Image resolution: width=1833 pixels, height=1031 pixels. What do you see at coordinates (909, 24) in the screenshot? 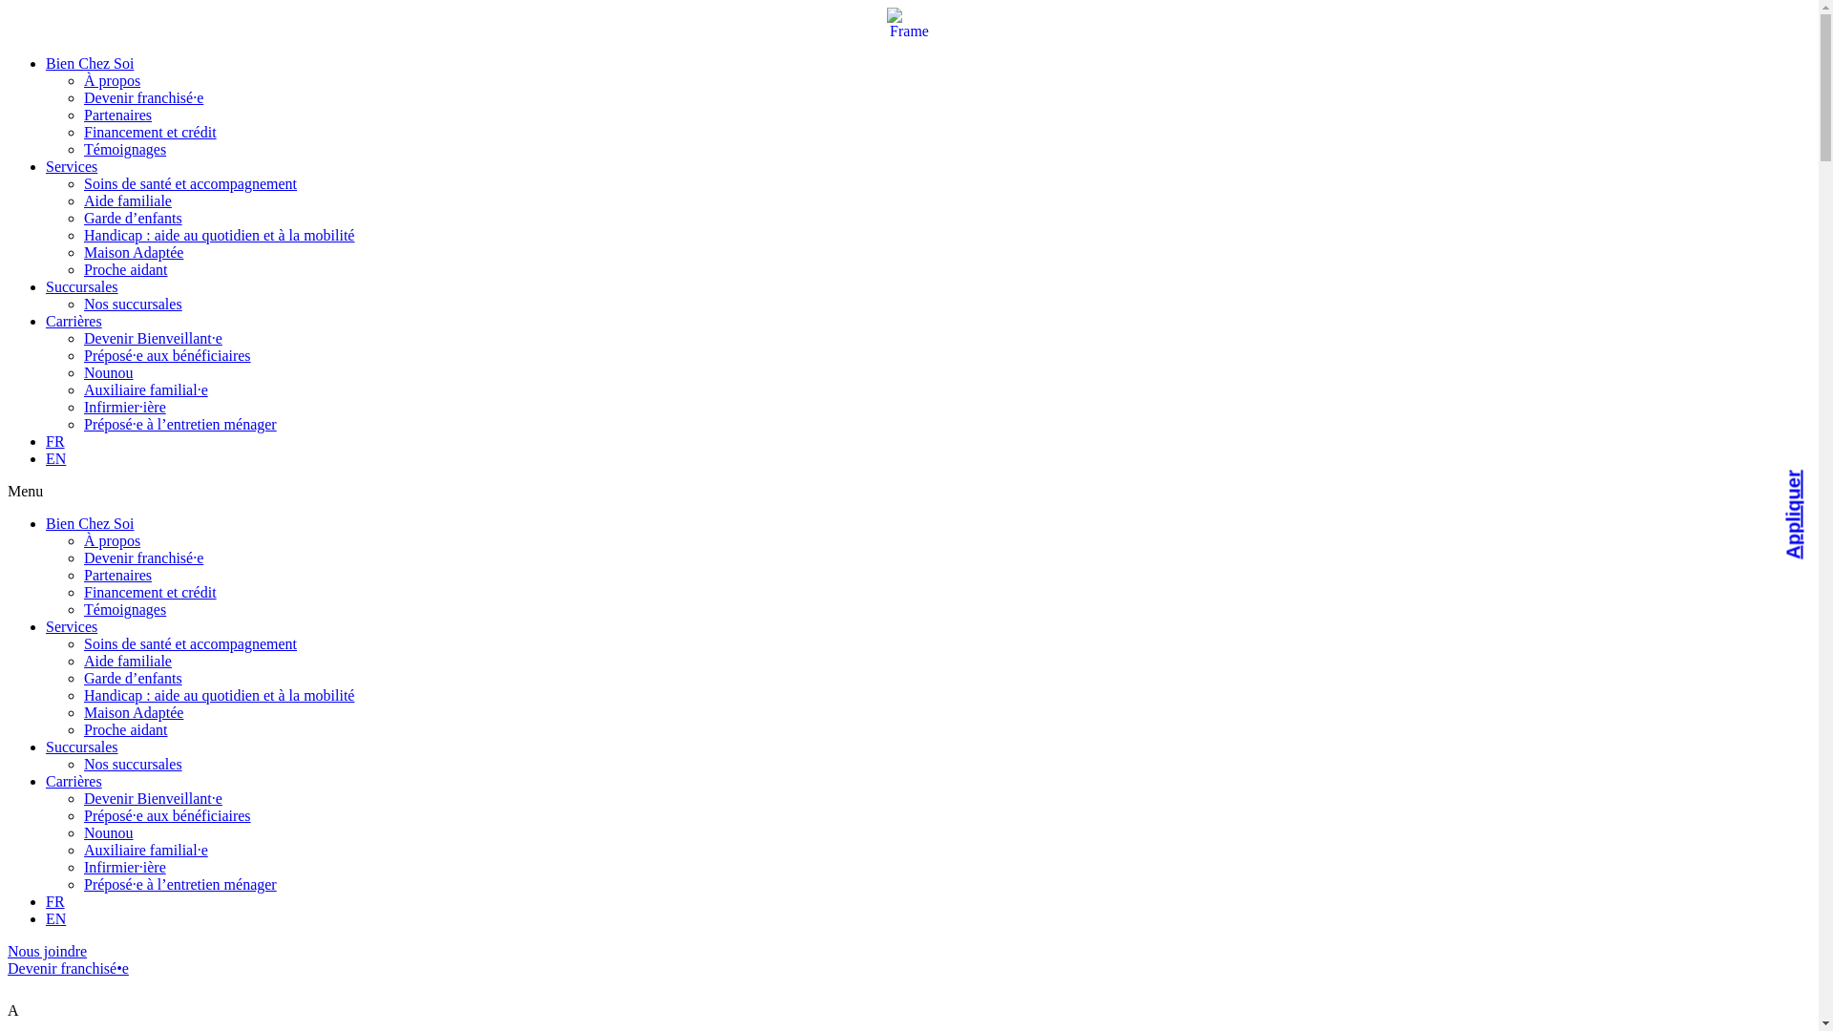
I see `Frame` at bounding box center [909, 24].